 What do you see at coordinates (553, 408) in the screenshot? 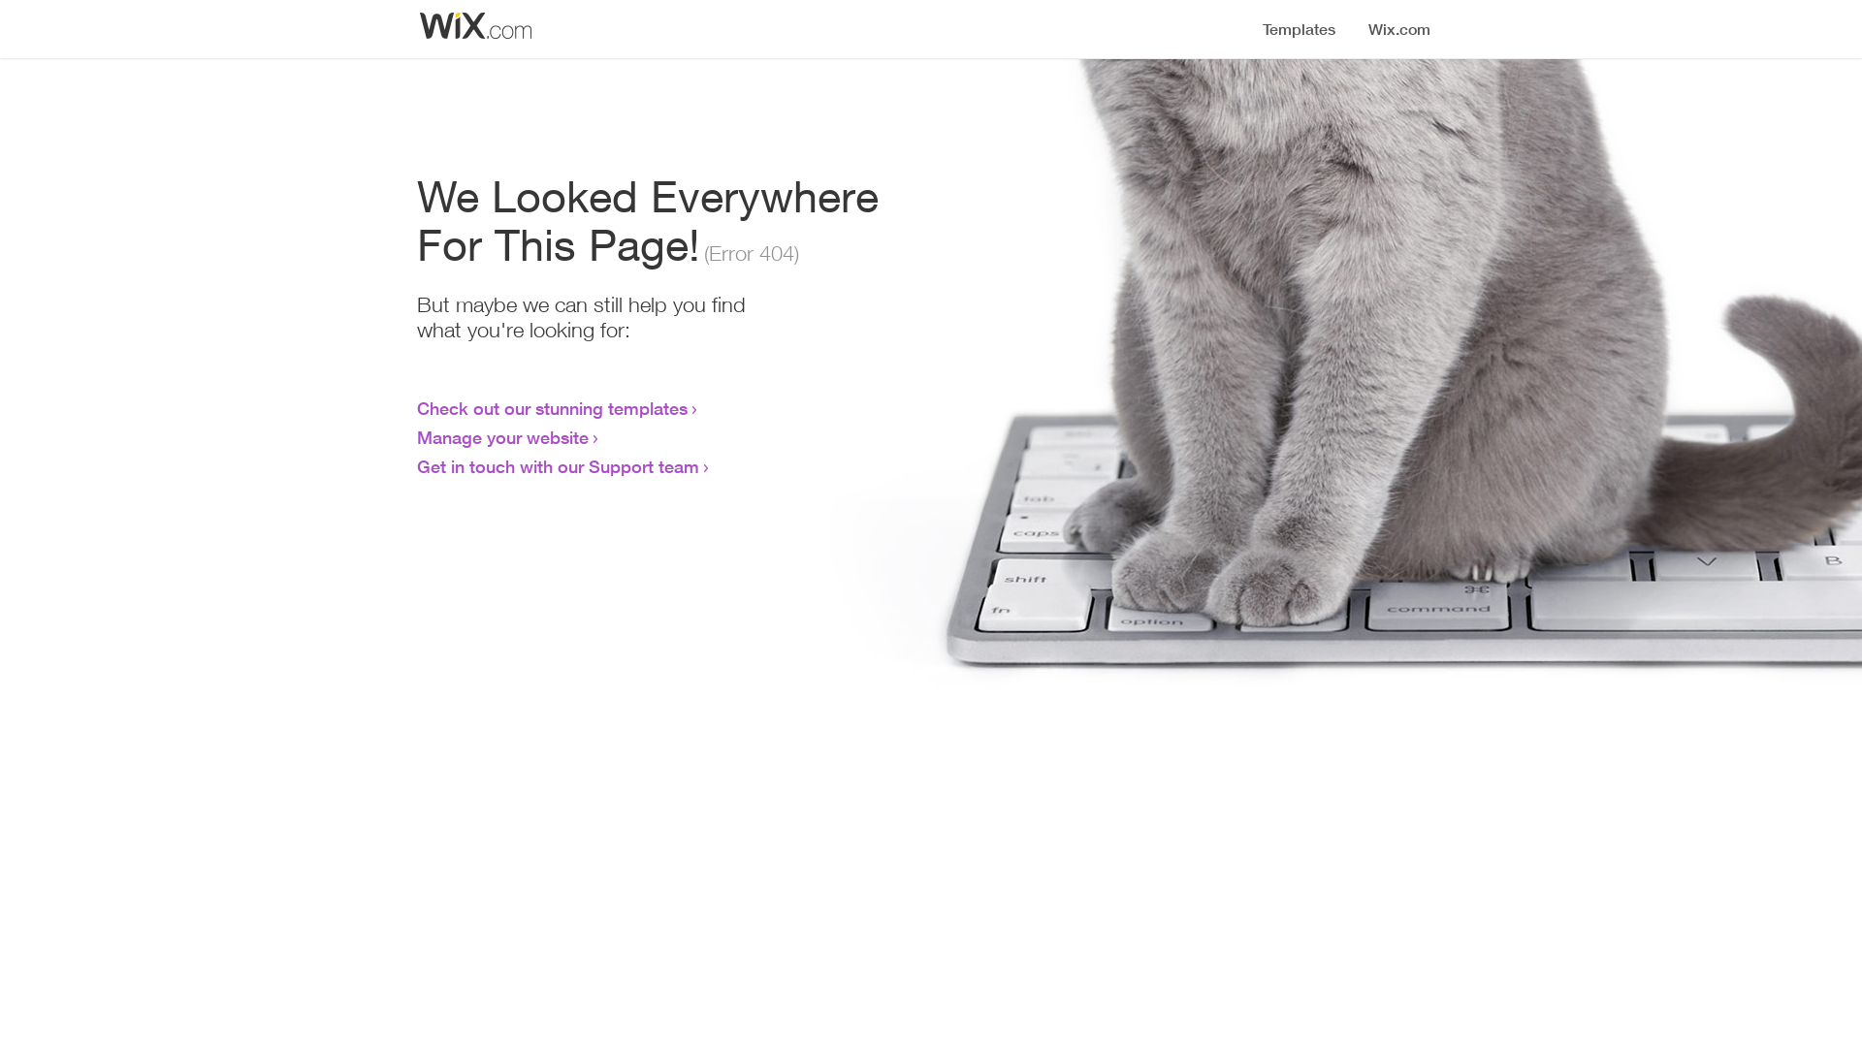
I see `Check out our stunning templates` at bounding box center [553, 408].